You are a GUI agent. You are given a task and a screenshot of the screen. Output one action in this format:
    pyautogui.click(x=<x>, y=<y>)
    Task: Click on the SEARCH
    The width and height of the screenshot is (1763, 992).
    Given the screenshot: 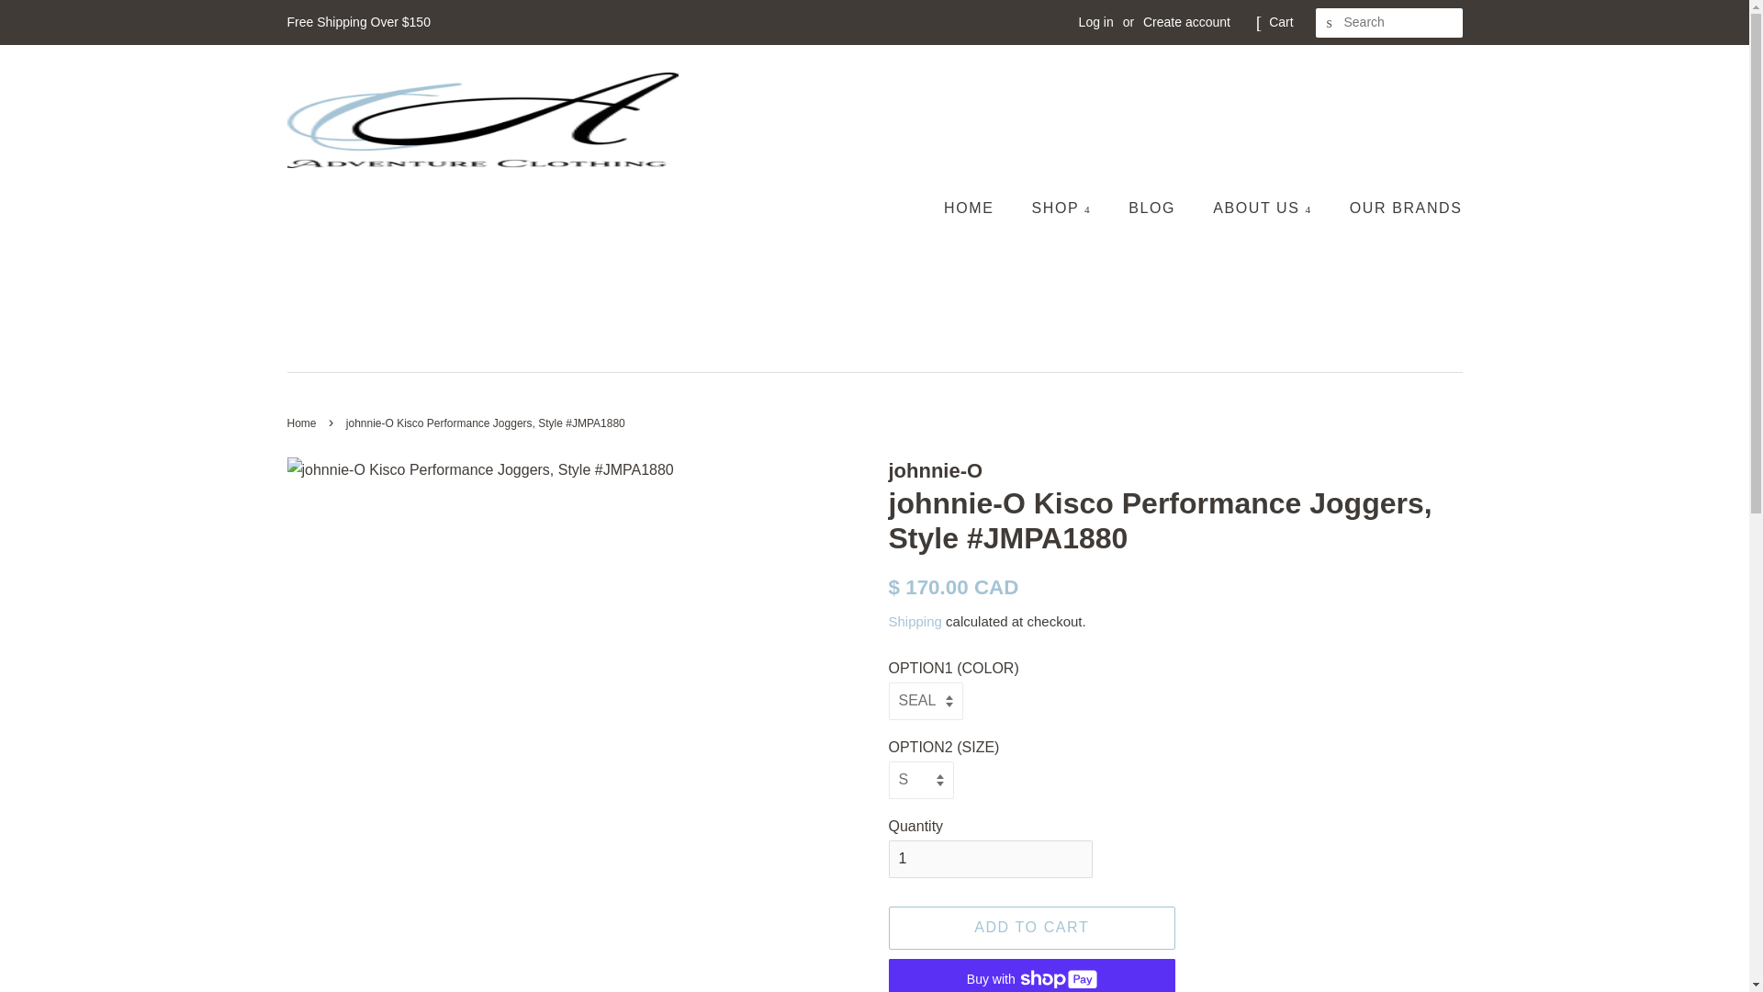 What is the action you would take?
    pyautogui.click(x=1330, y=23)
    